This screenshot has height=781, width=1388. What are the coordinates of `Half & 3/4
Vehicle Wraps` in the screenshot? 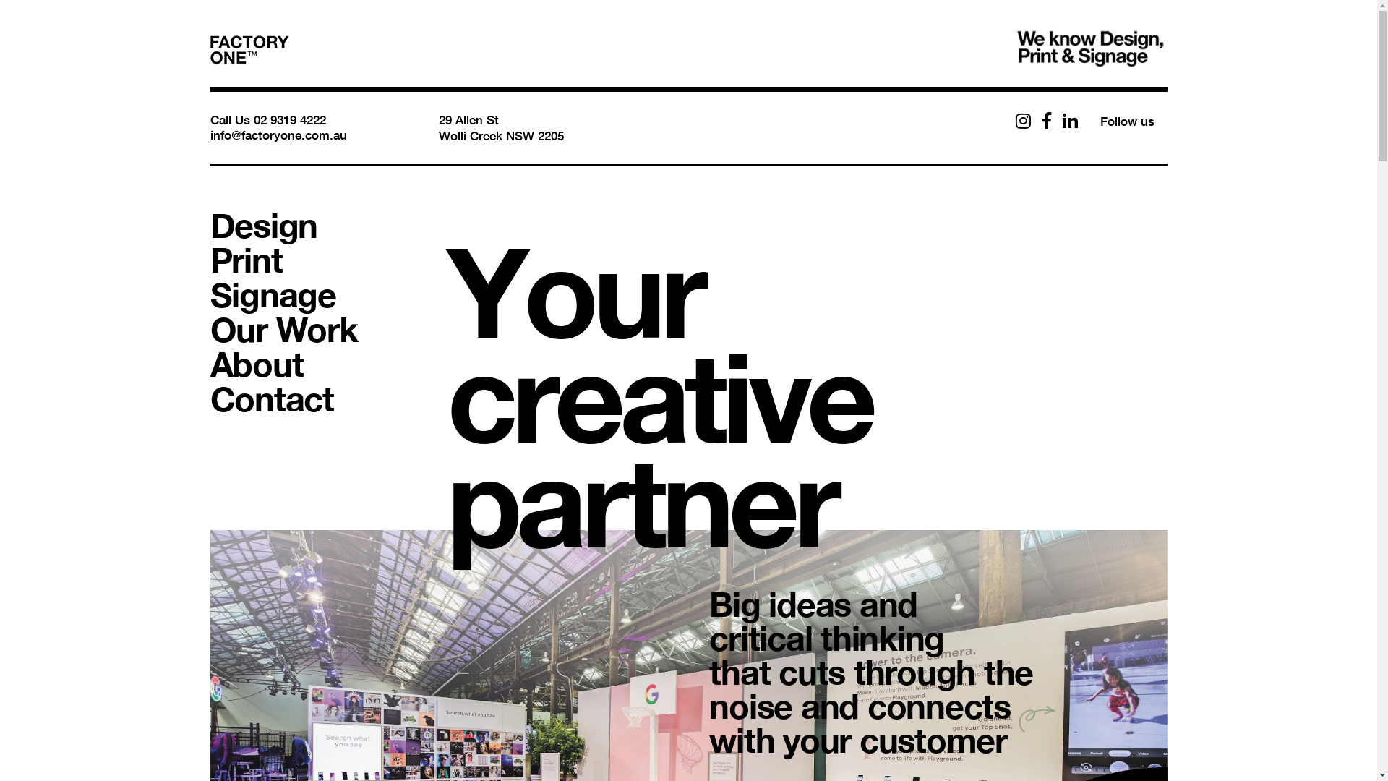 It's located at (1092, 625).